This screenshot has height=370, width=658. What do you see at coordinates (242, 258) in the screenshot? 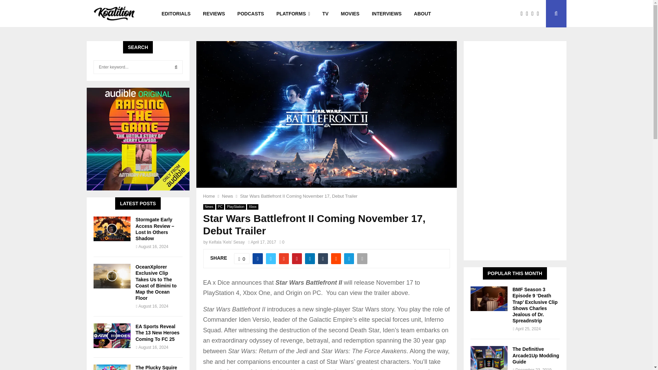
I see `Like` at bounding box center [242, 258].